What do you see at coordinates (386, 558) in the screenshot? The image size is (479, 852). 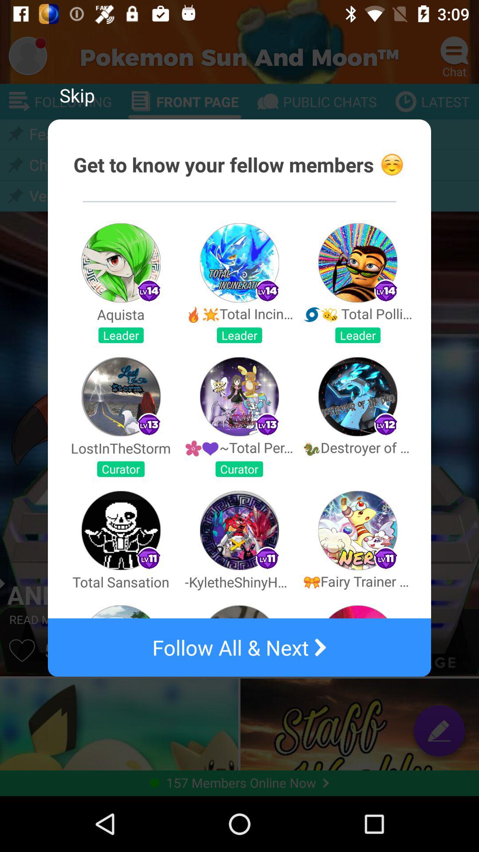 I see `select the small icon which is above the text fairy trainer` at bounding box center [386, 558].